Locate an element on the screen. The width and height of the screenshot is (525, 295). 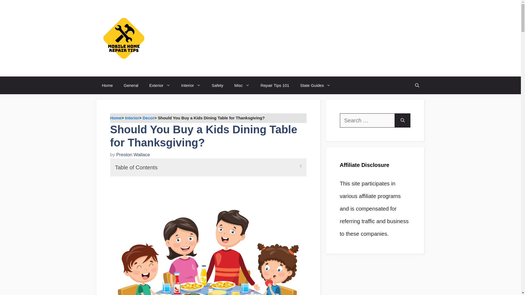
View all posts by Preston Wallace is located at coordinates (133, 155).